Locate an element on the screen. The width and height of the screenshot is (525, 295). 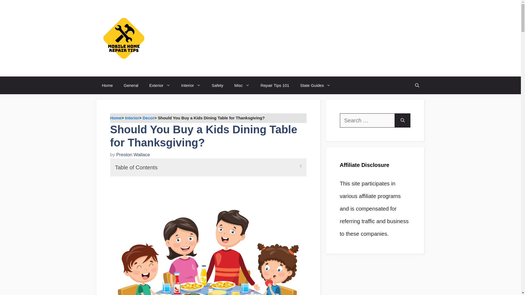
View all posts by Preston Wallace is located at coordinates (133, 155).